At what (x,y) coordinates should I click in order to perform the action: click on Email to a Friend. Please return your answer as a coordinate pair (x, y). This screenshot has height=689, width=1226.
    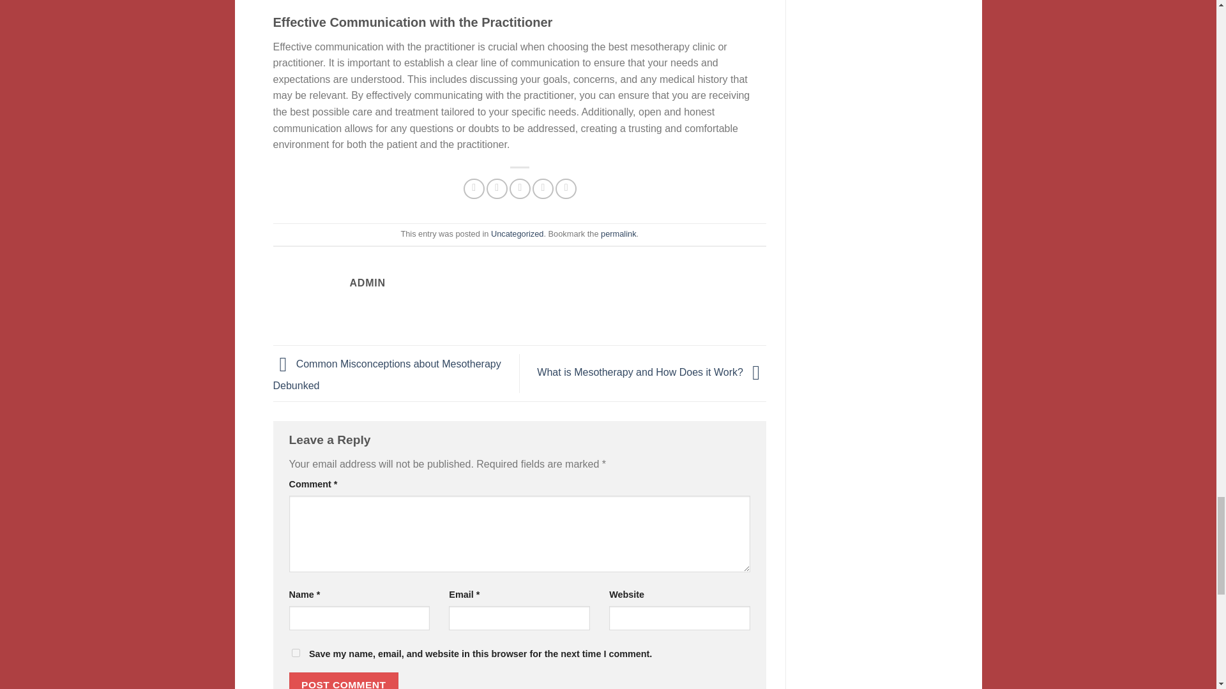
    Looking at the image, I should click on (520, 189).